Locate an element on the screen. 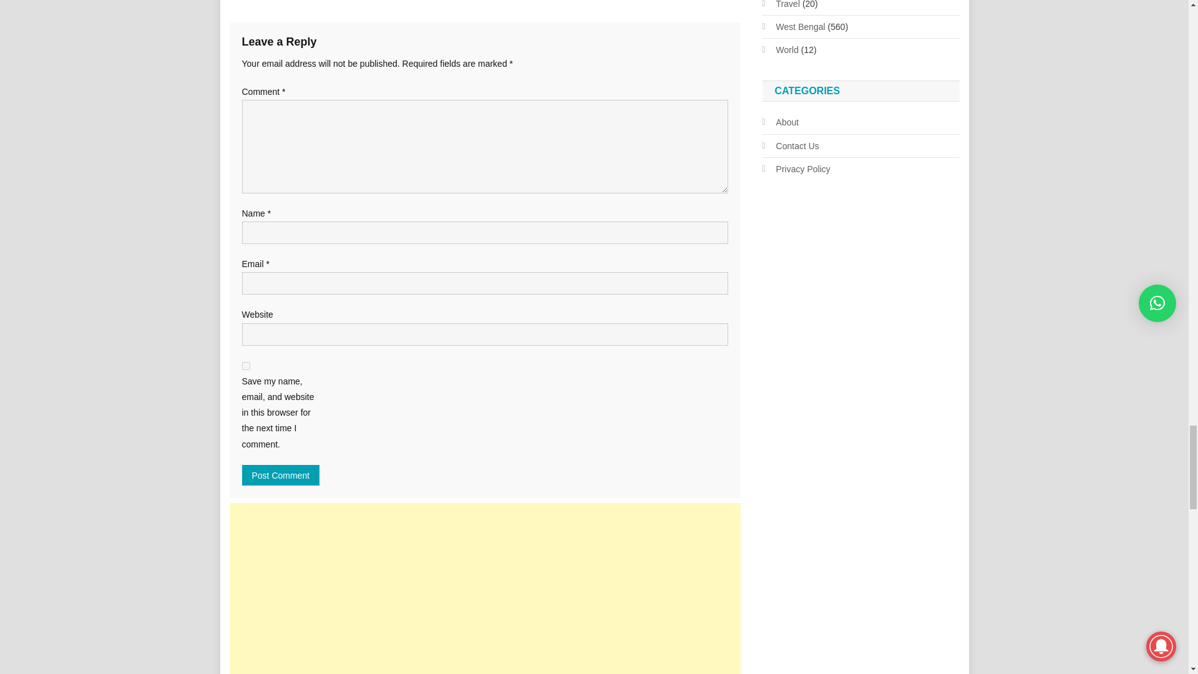 Image resolution: width=1198 pixels, height=674 pixels. yes is located at coordinates (246, 366).